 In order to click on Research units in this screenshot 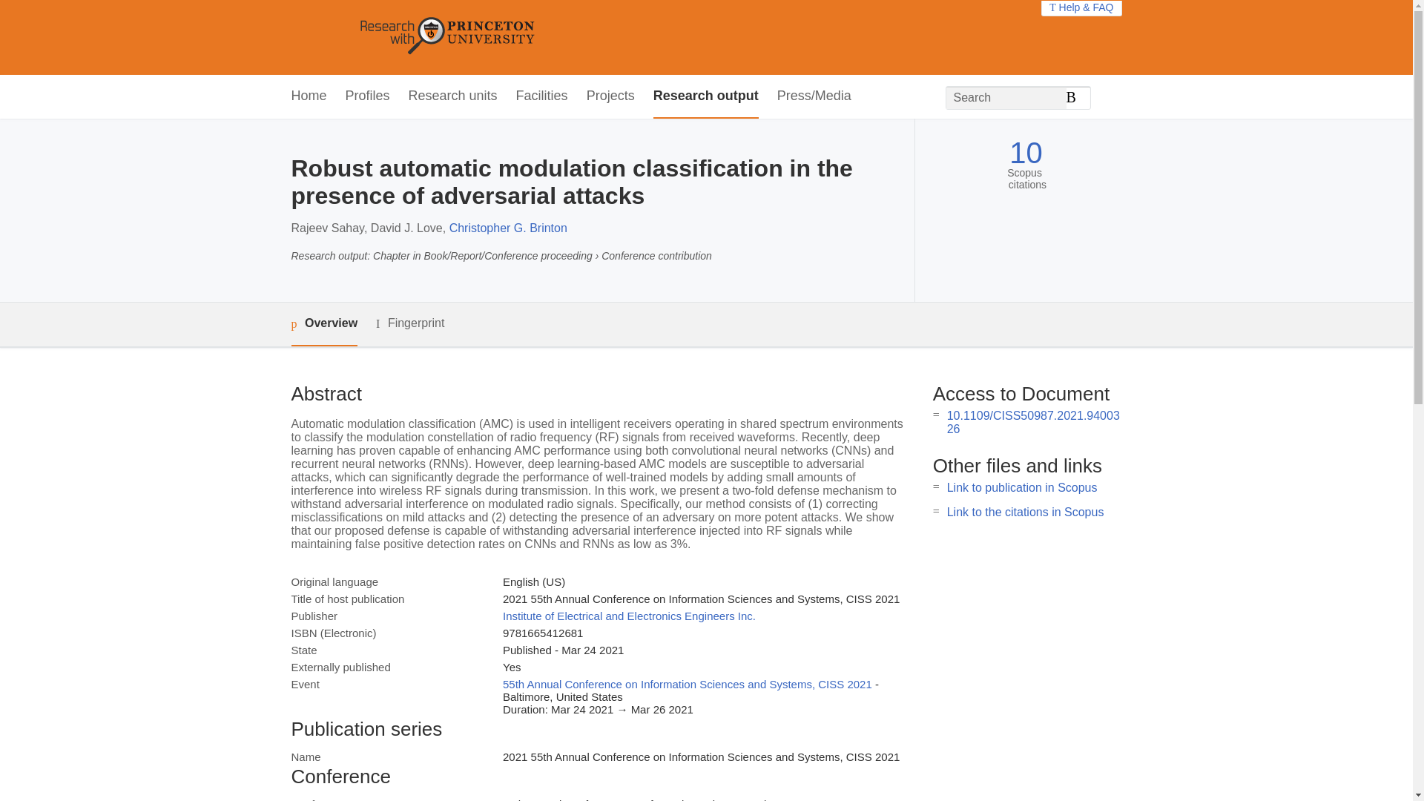, I will do `click(452, 96)`.